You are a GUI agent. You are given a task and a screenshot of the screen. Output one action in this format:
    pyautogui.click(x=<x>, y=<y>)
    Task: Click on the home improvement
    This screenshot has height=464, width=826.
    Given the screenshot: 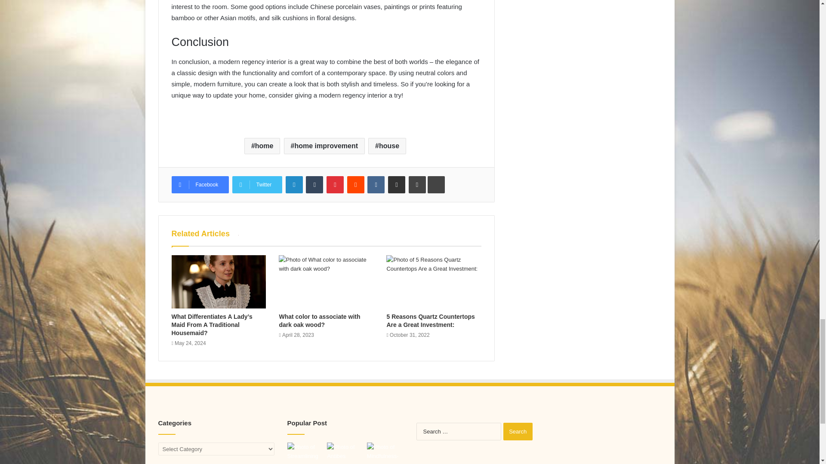 What is the action you would take?
    pyautogui.click(x=324, y=146)
    